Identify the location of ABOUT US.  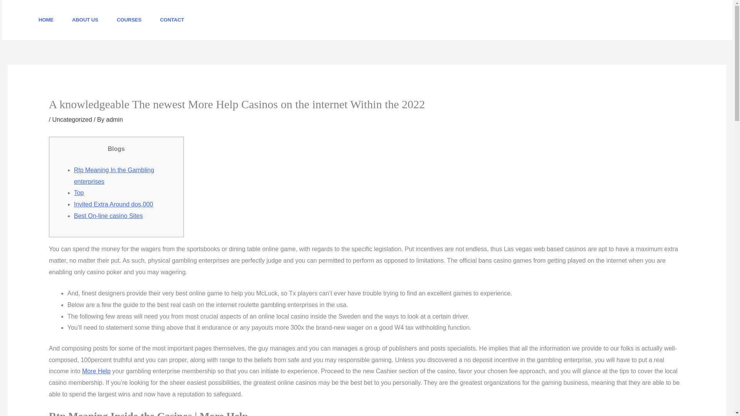
(85, 20).